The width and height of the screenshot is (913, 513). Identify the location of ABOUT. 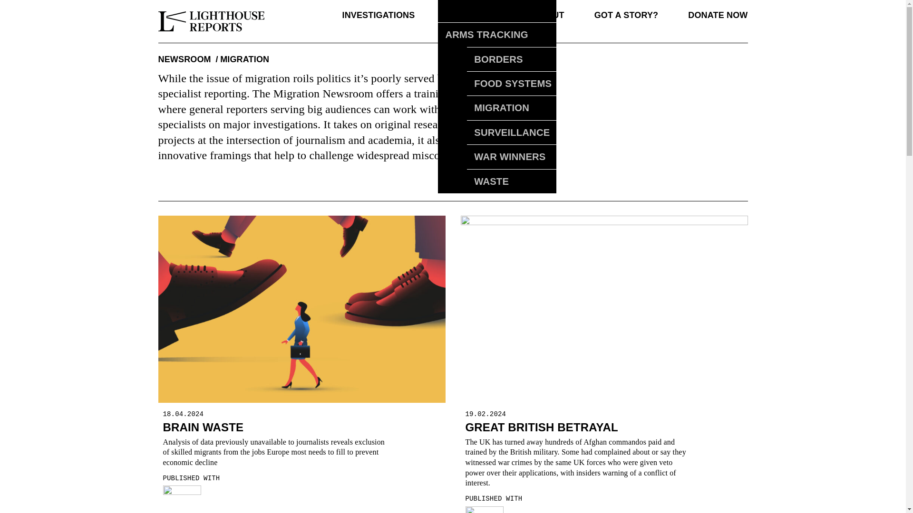
(549, 15).